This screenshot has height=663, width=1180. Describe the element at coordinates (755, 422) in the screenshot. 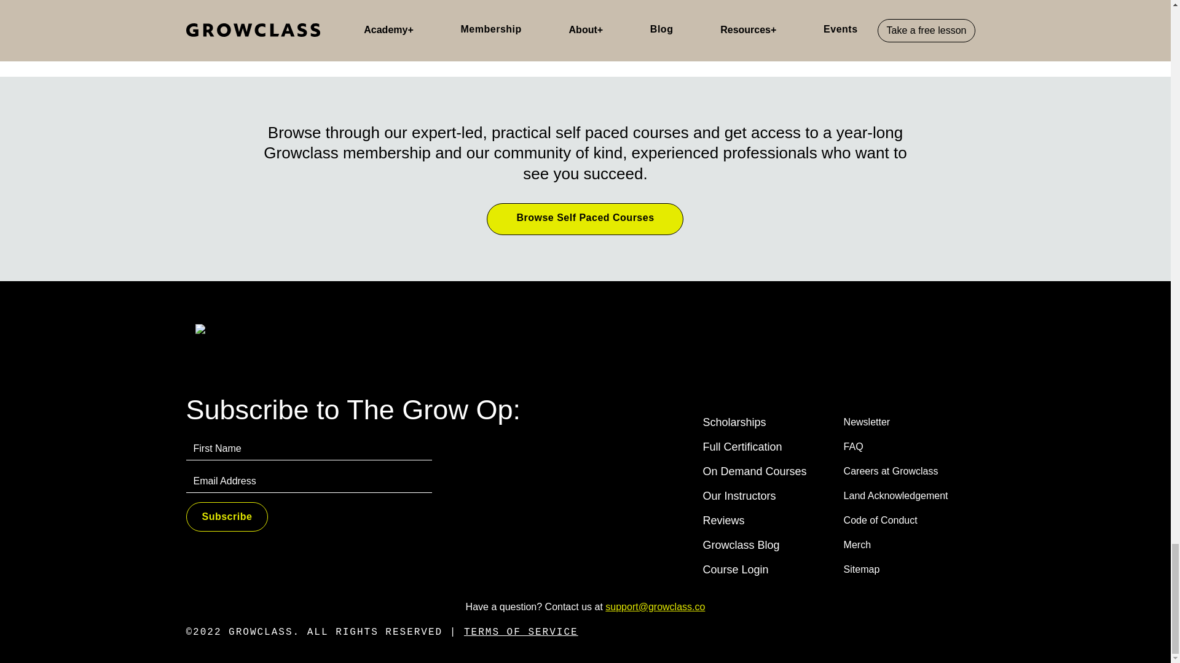

I see `Scholarships` at that location.